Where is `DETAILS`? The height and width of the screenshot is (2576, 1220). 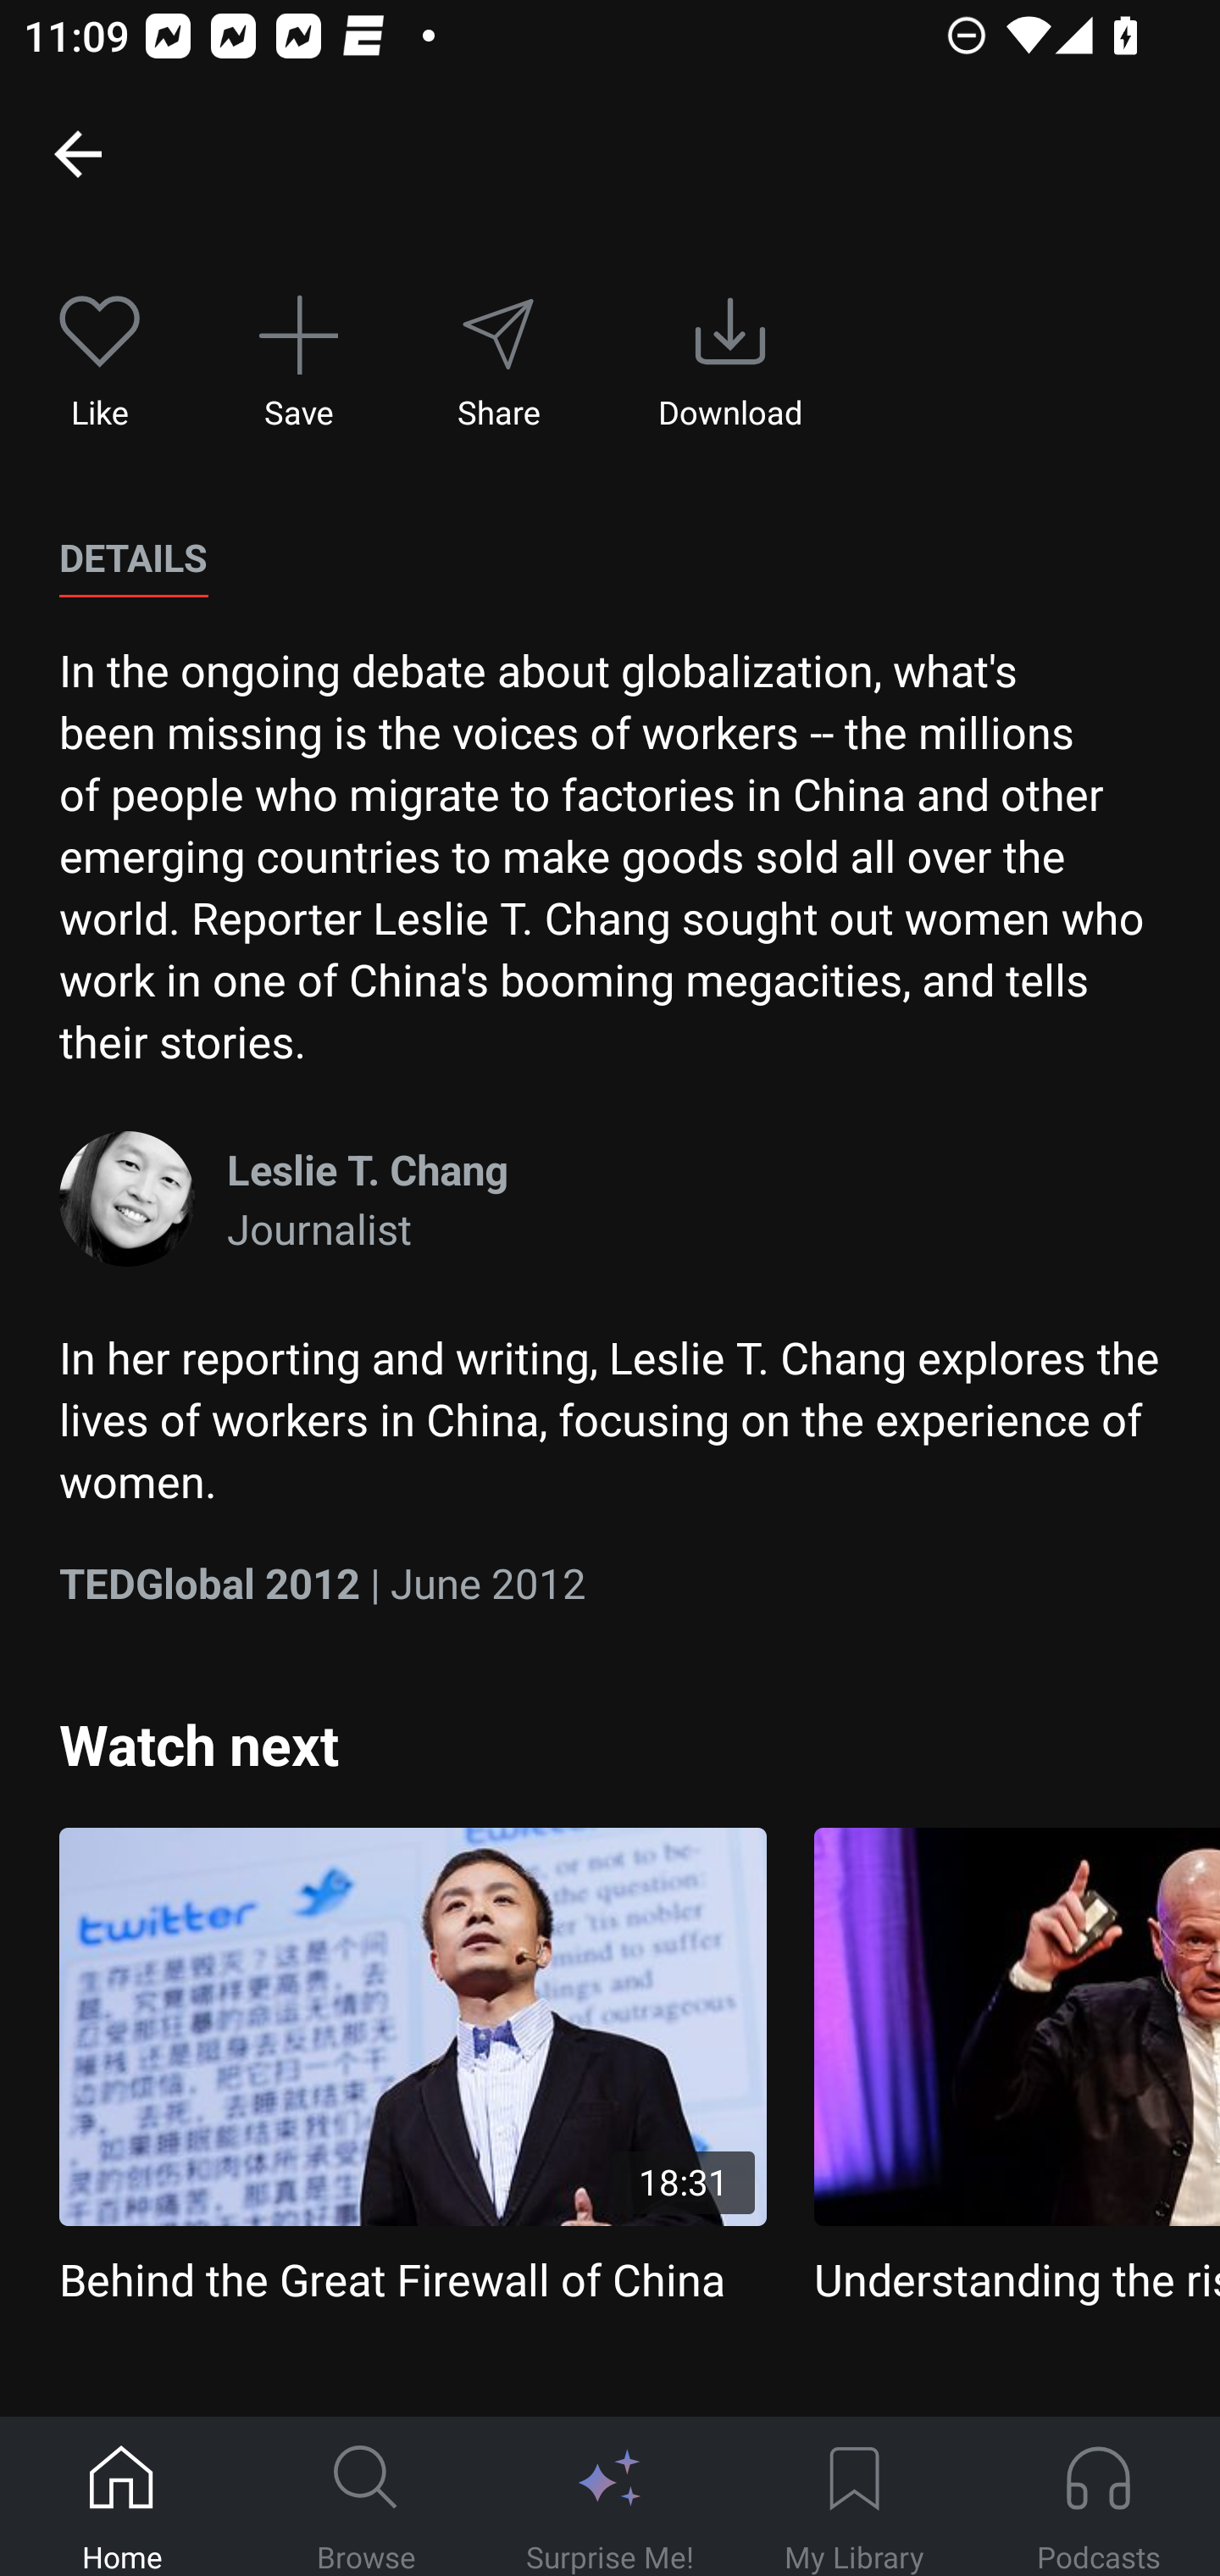 DETAILS is located at coordinates (133, 559).